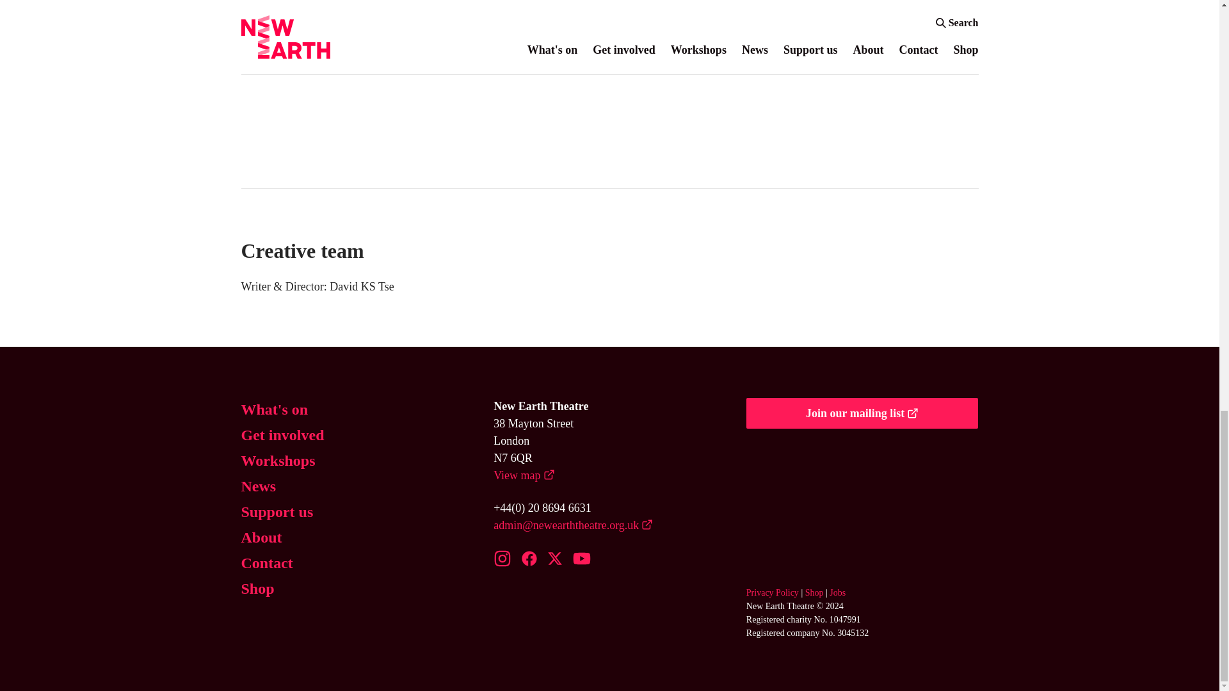 The image size is (1229, 691). I want to click on Join our mailing list, so click(862, 413).